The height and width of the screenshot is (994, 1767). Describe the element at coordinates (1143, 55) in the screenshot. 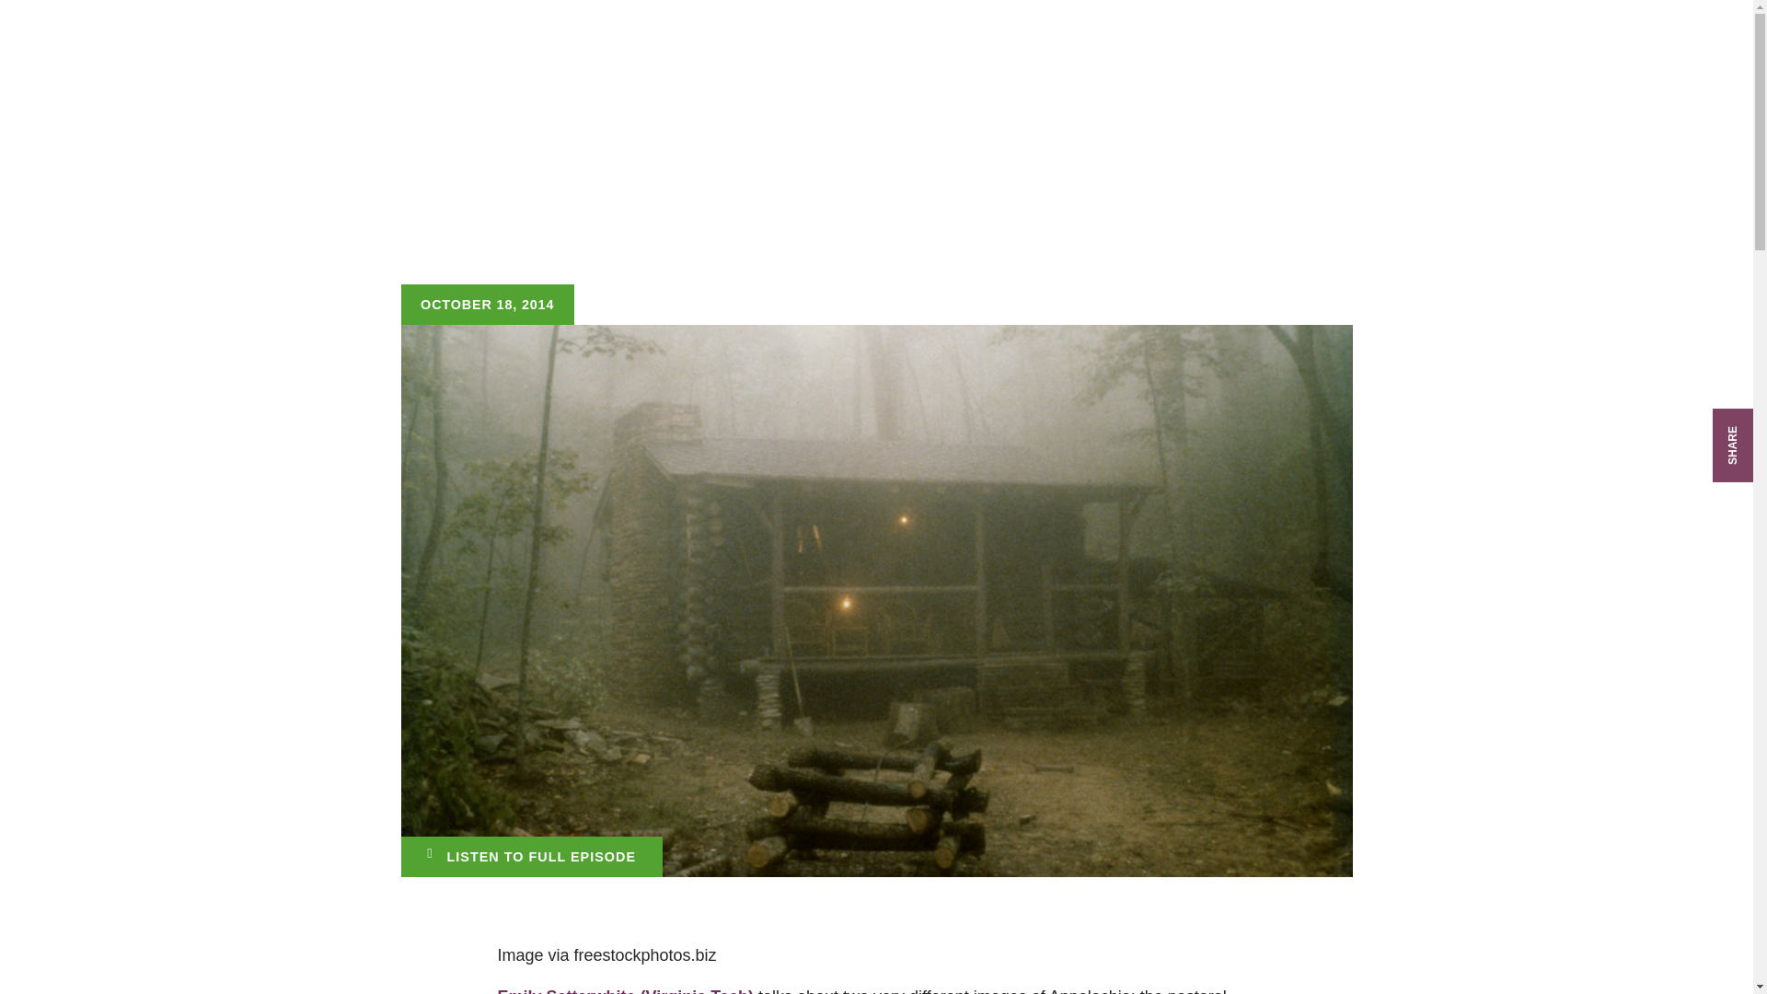

I see `About WGR` at that location.